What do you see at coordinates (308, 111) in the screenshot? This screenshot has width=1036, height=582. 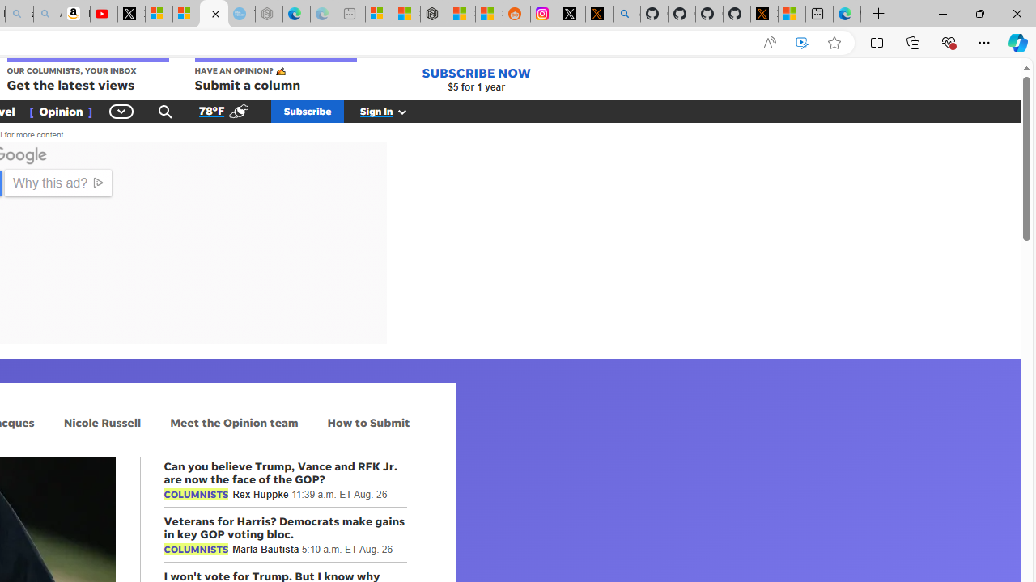 I see `Subscribe` at bounding box center [308, 111].